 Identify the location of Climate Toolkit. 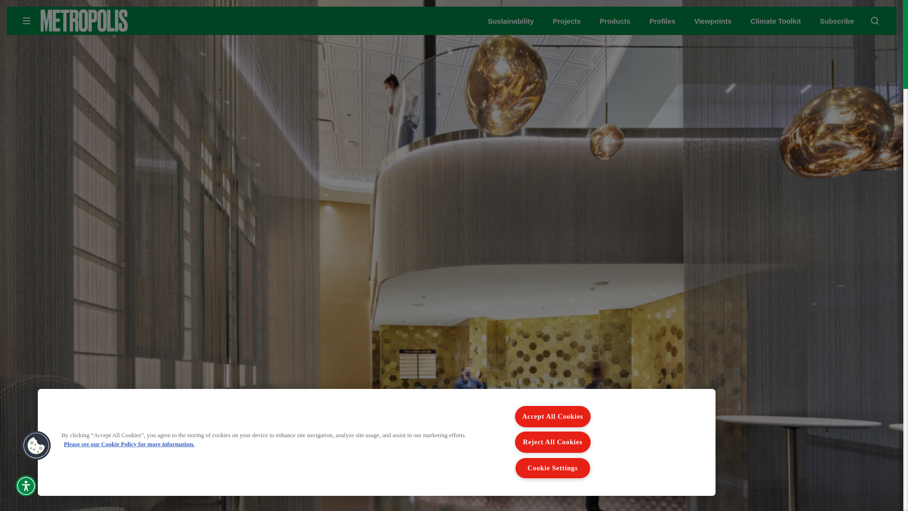
(776, 21).